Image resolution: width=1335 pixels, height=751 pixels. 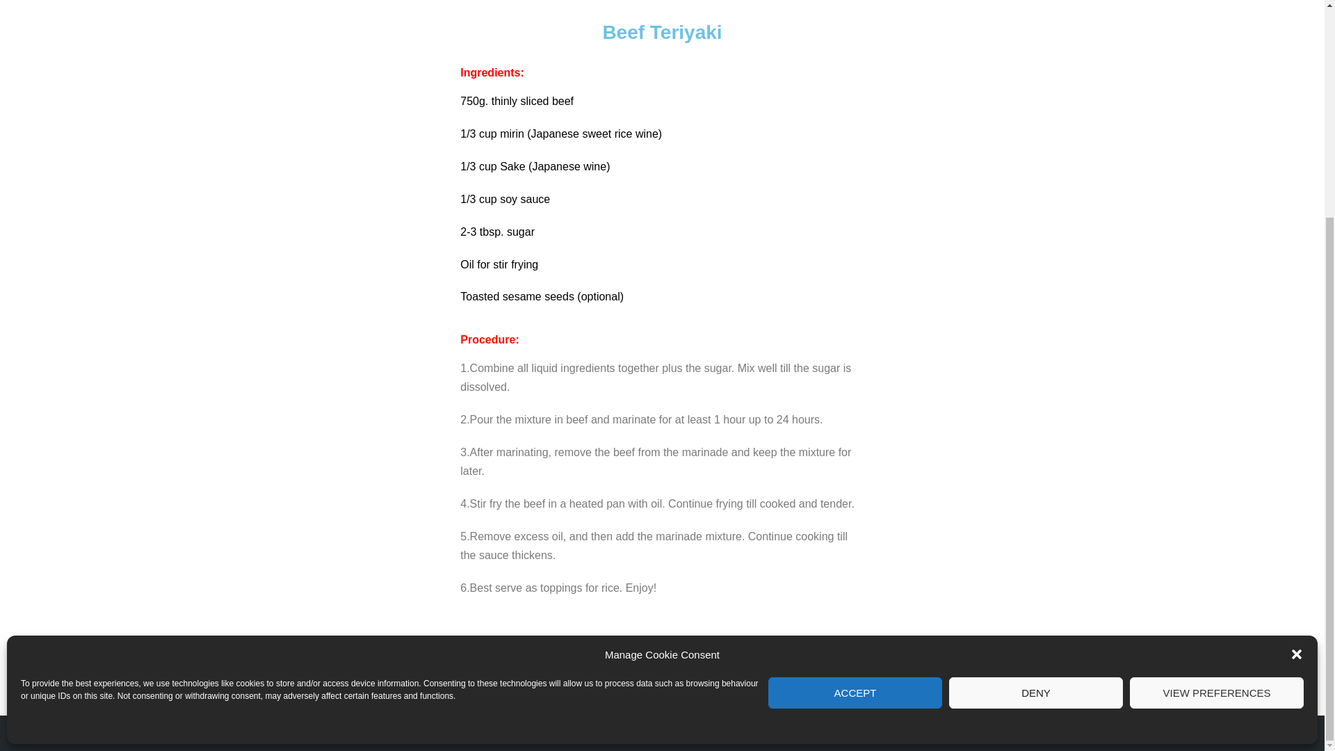 I want to click on ACCEPT, so click(x=855, y=395).